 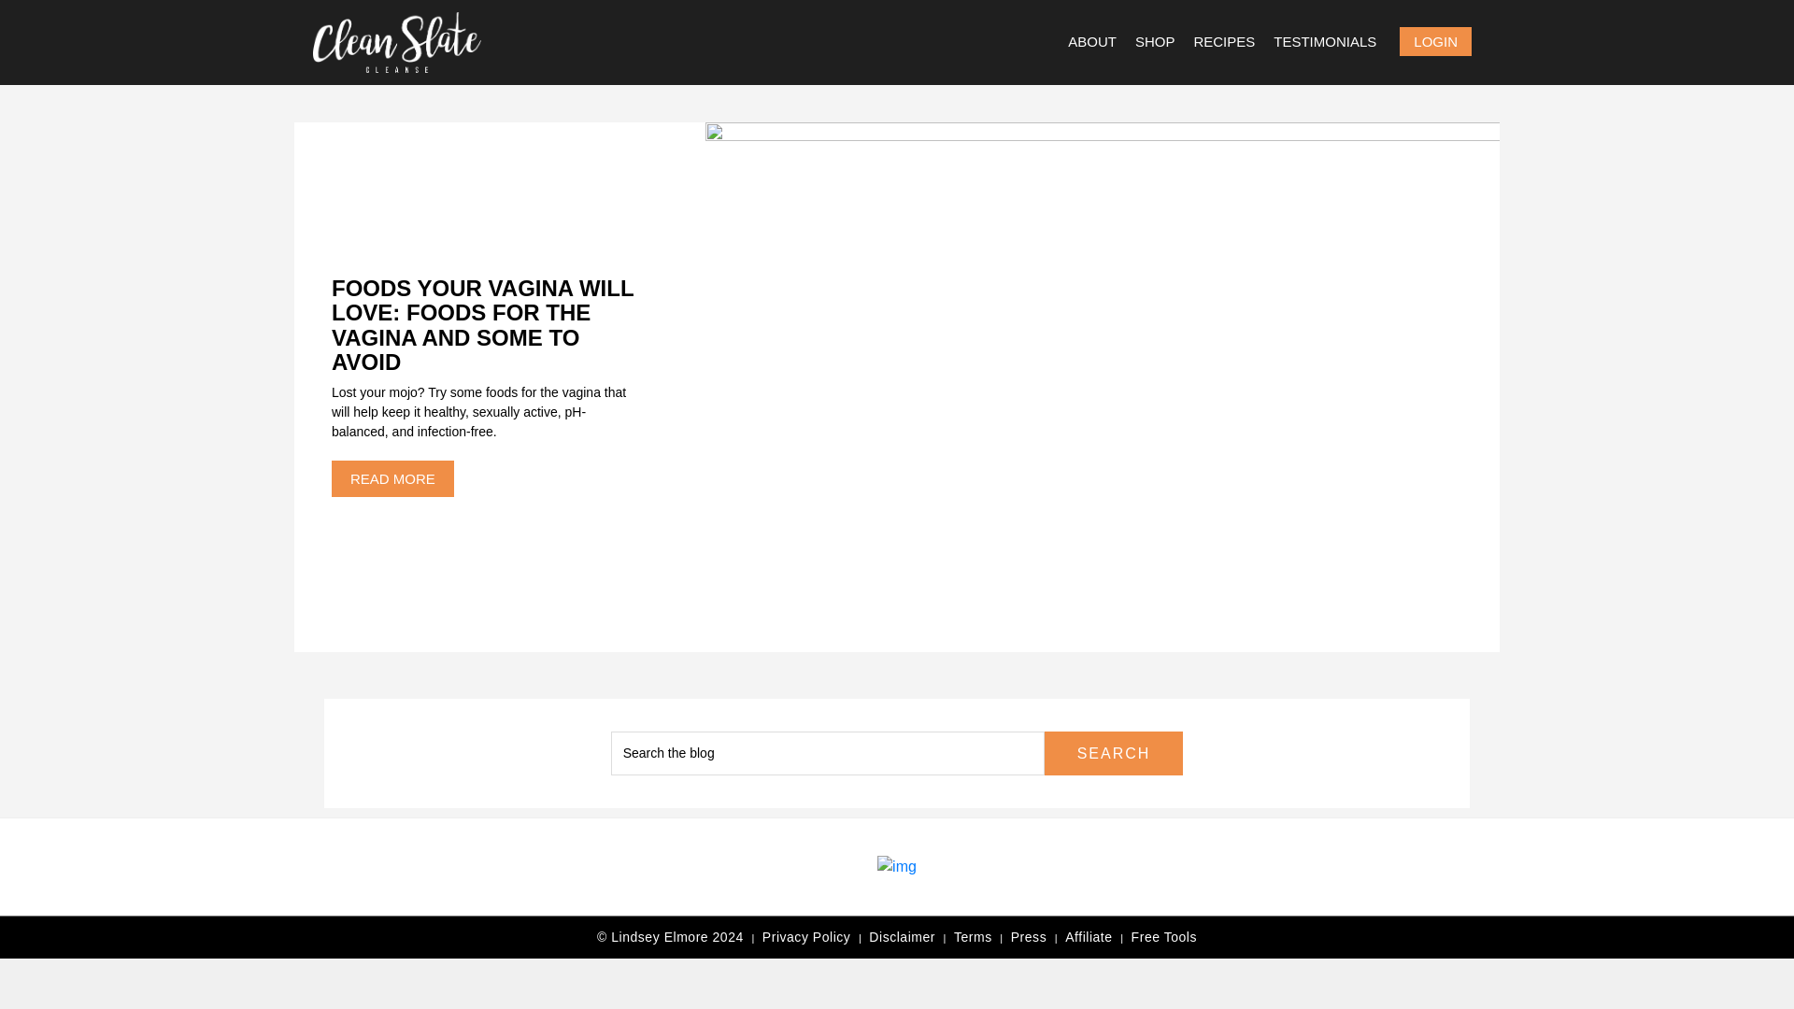 What do you see at coordinates (1325, 41) in the screenshot?
I see `TESTIMONIALS` at bounding box center [1325, 41].